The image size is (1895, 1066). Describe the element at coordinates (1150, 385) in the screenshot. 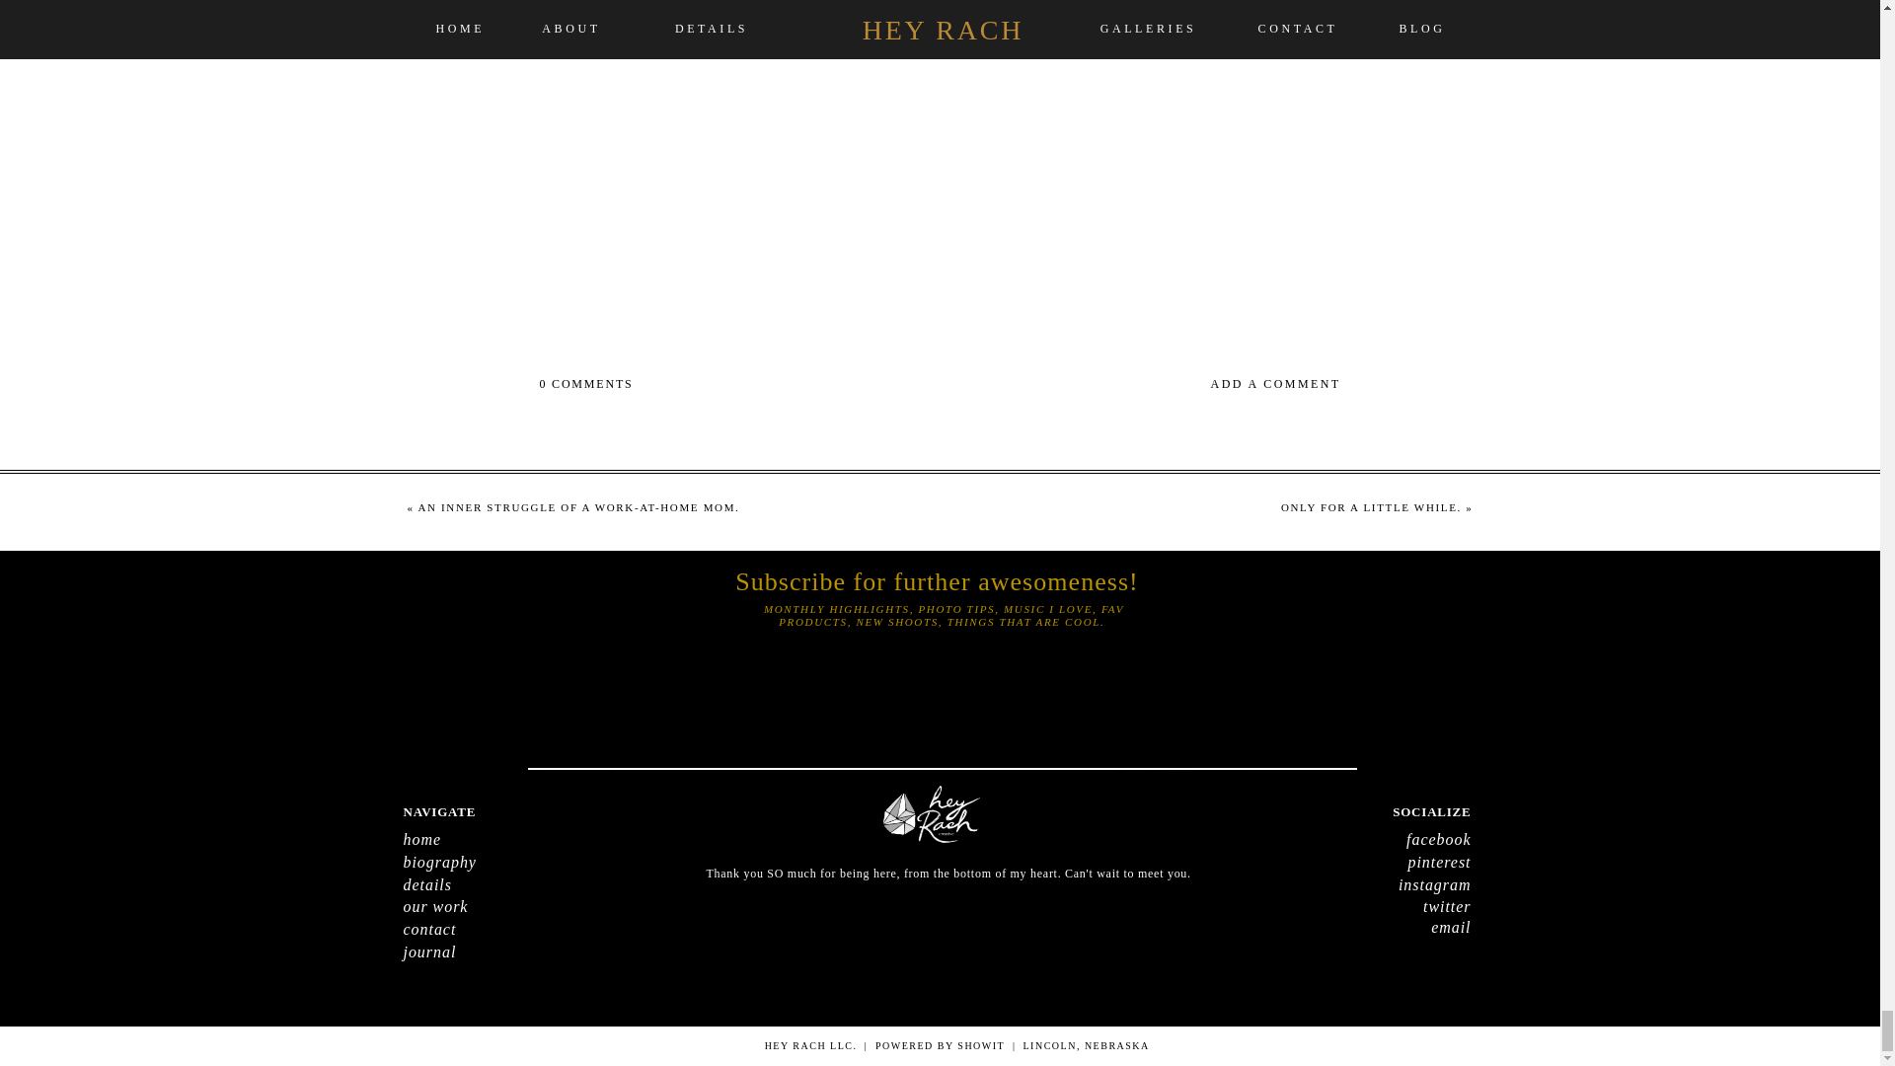

I see `ADD A COMMENT` at that location.